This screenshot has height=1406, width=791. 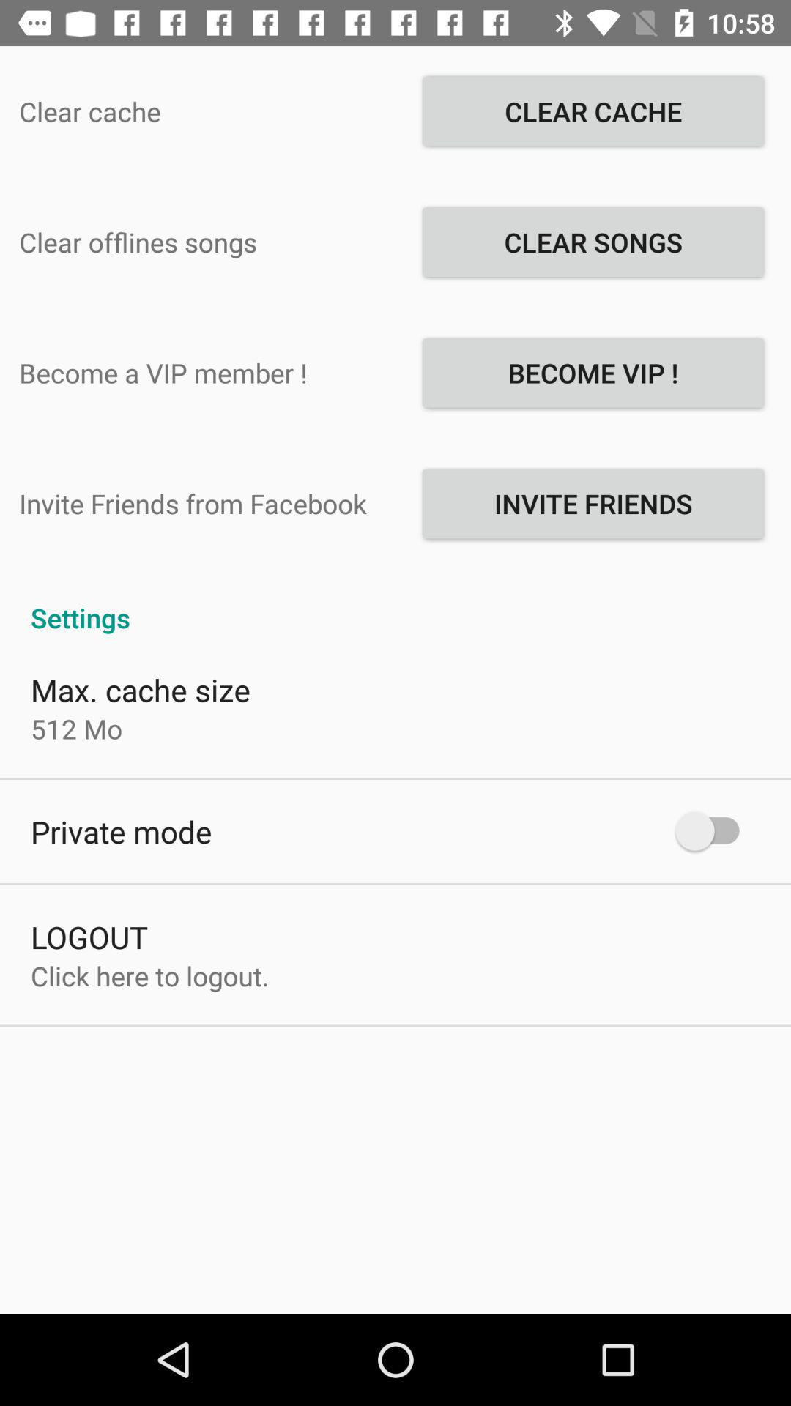 What do you see at coordinates (395, 602) in the screenshot?
I see `swipe until settings icon` at bounding box center [395, 602].